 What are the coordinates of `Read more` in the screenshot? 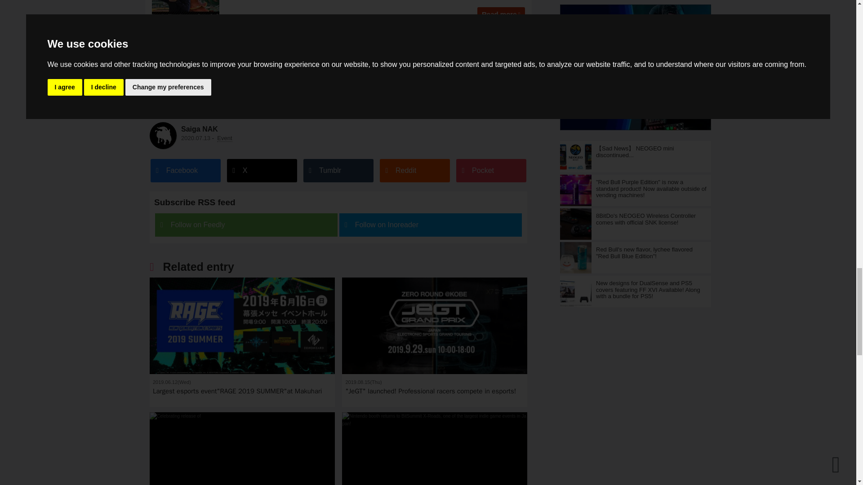 It's located at (501, 14).